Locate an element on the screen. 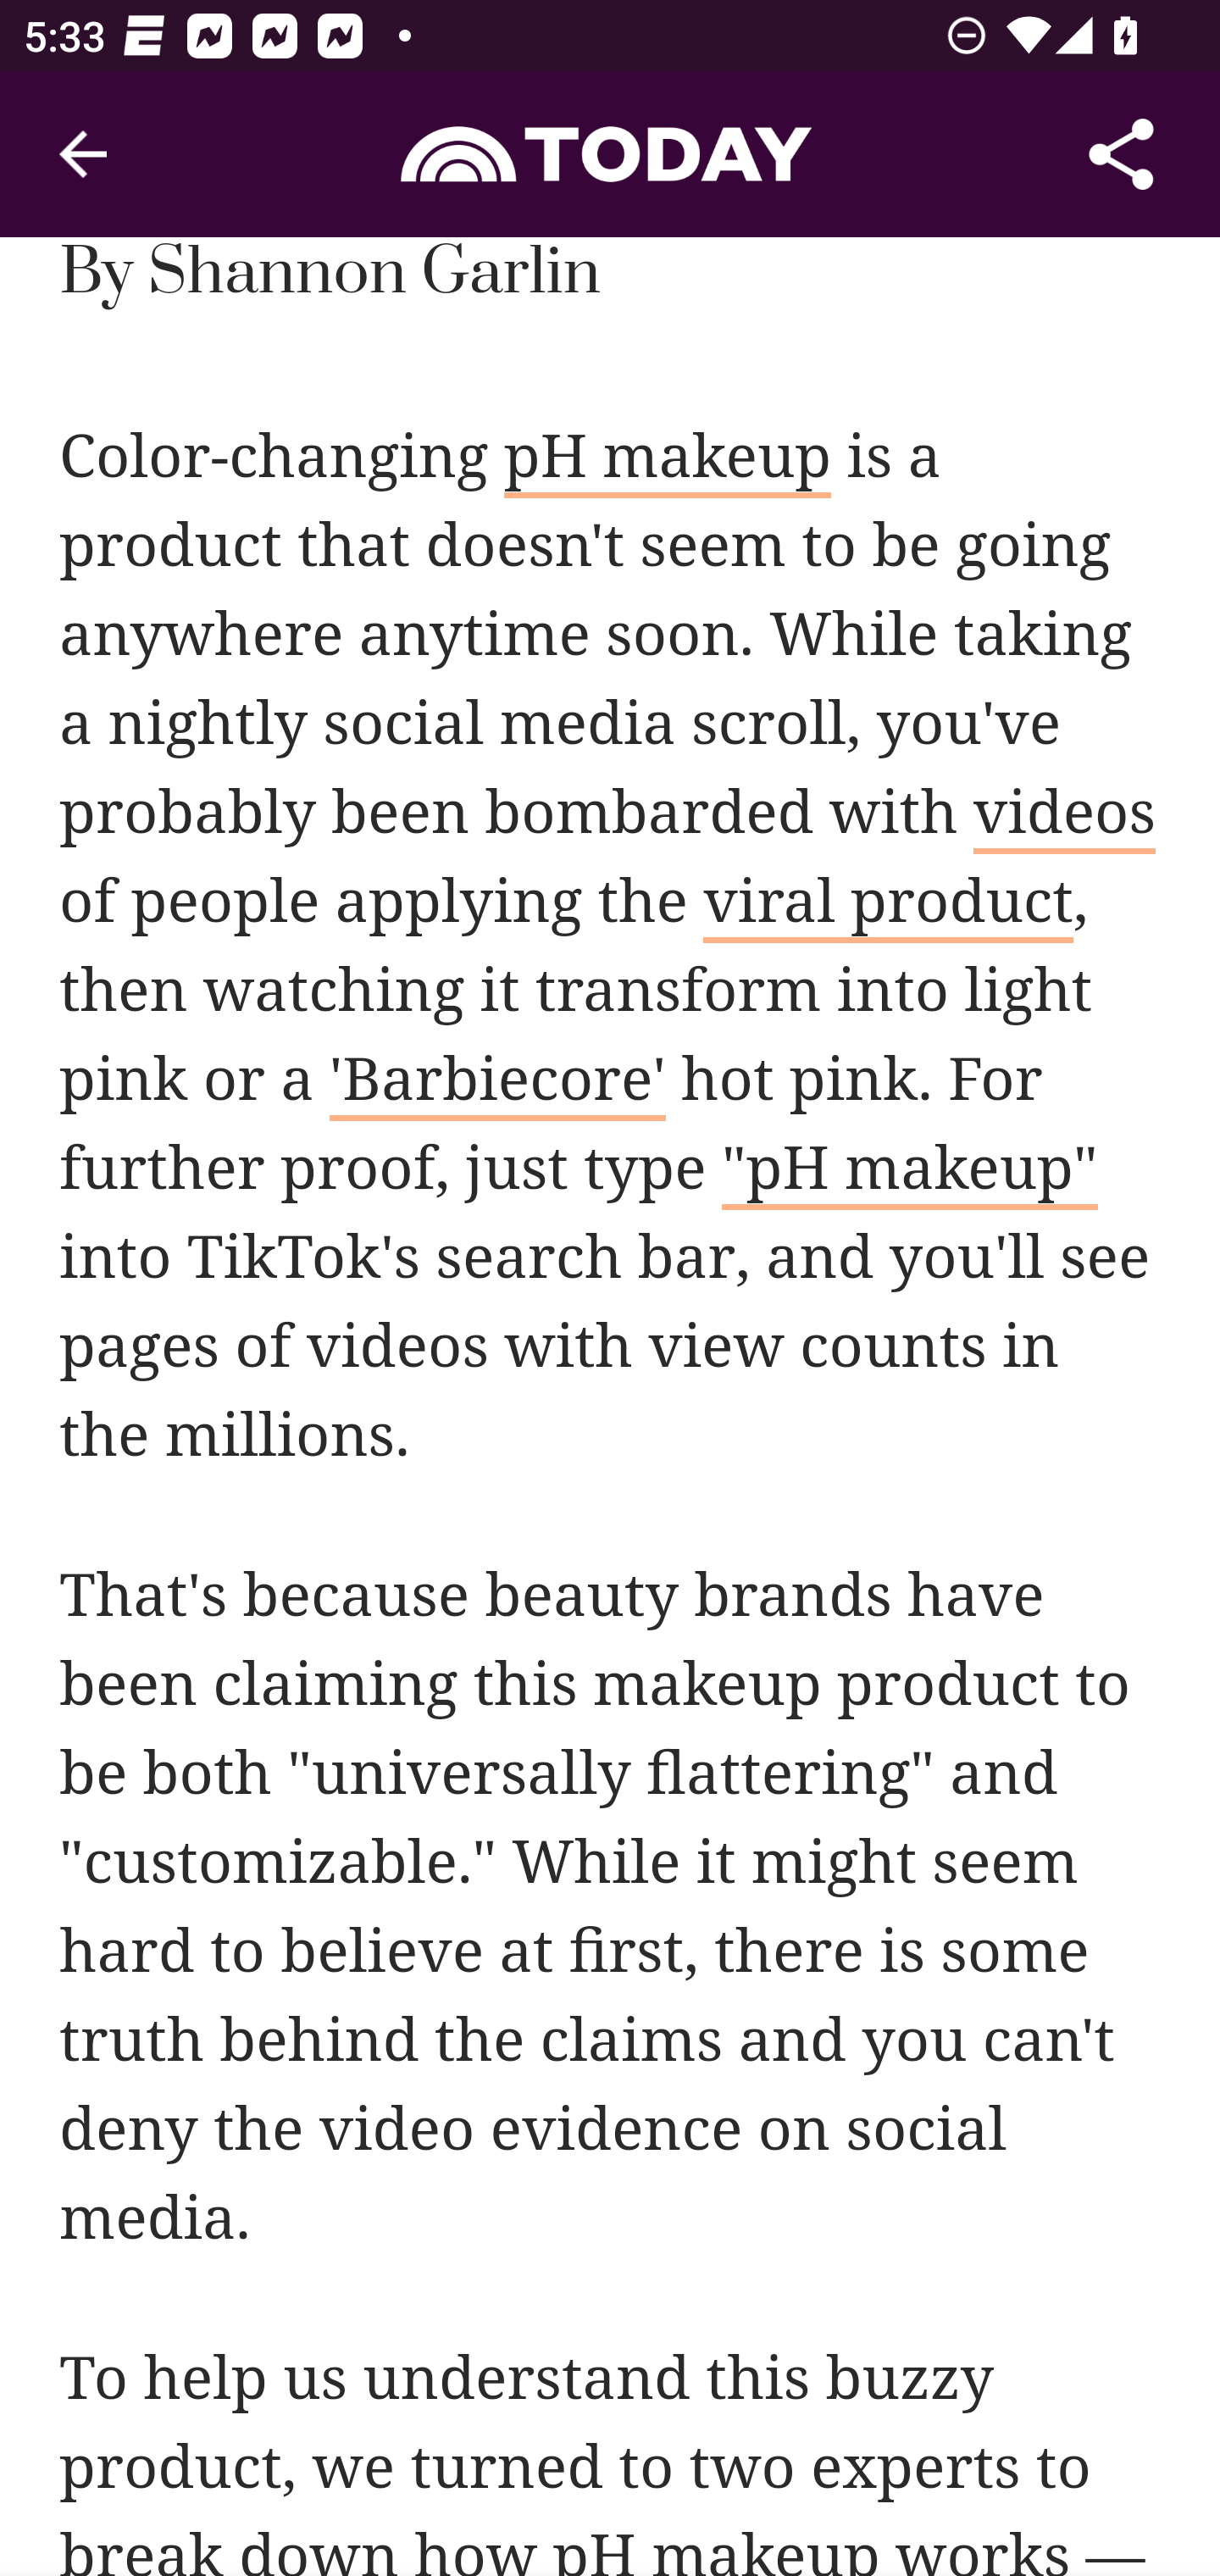 Image resolution: width=1220 pixels, height=2576 pixels. Header, Today is located at coordinates (610, 153).